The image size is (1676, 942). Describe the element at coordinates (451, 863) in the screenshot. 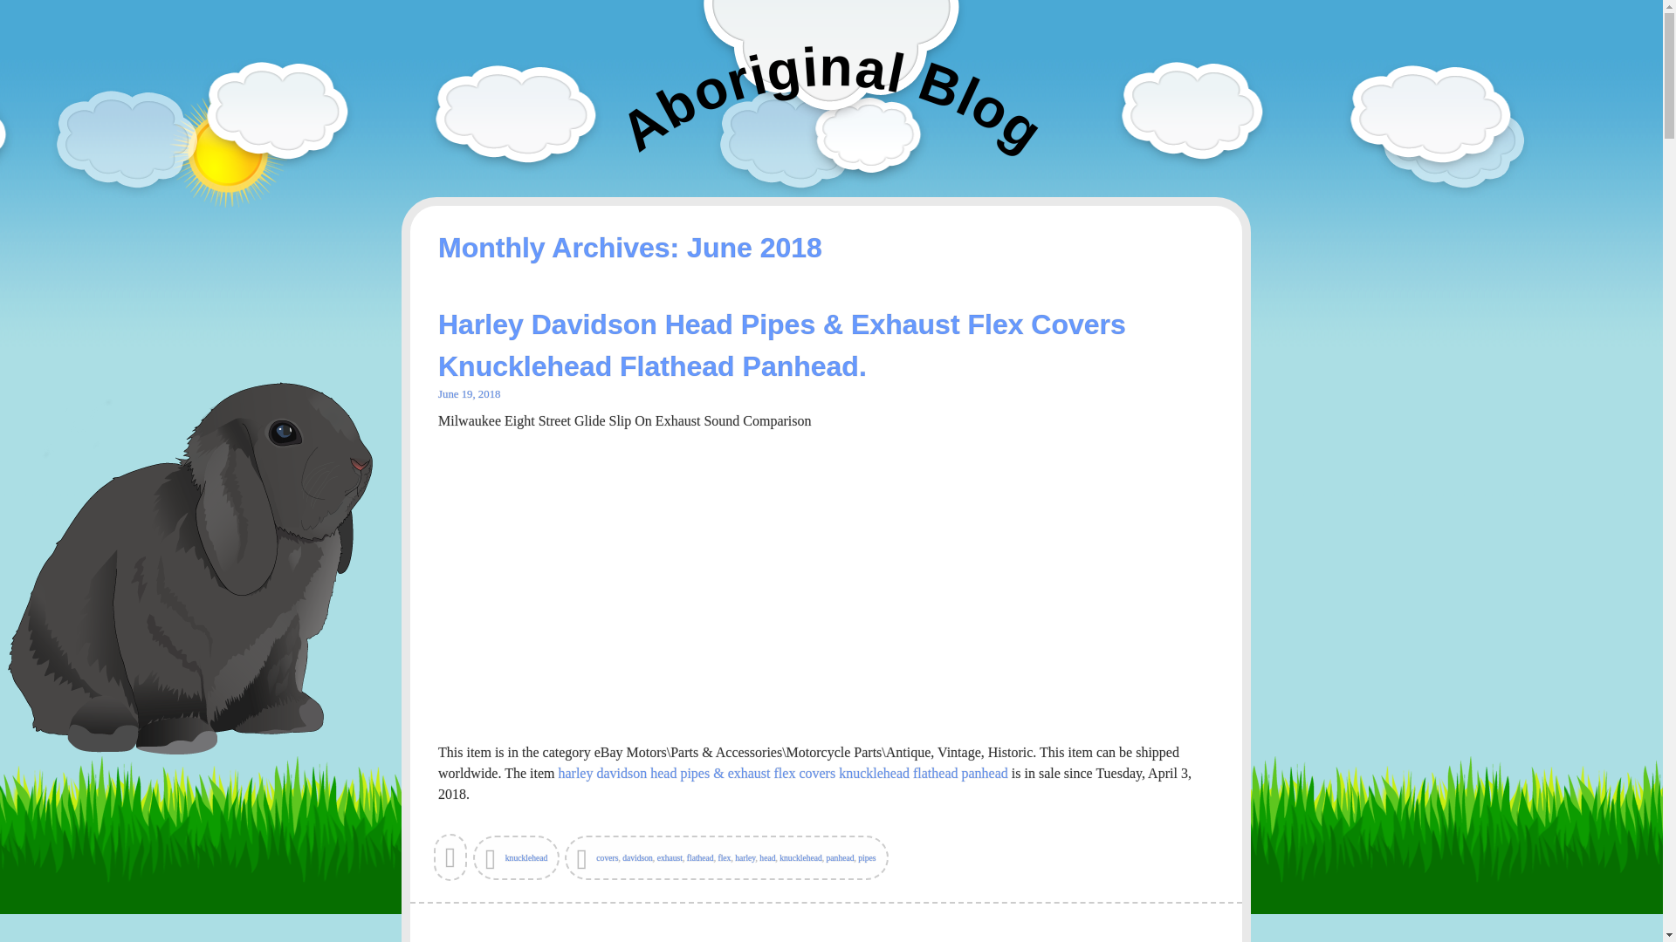

I see `View all posts by admin` at that location.